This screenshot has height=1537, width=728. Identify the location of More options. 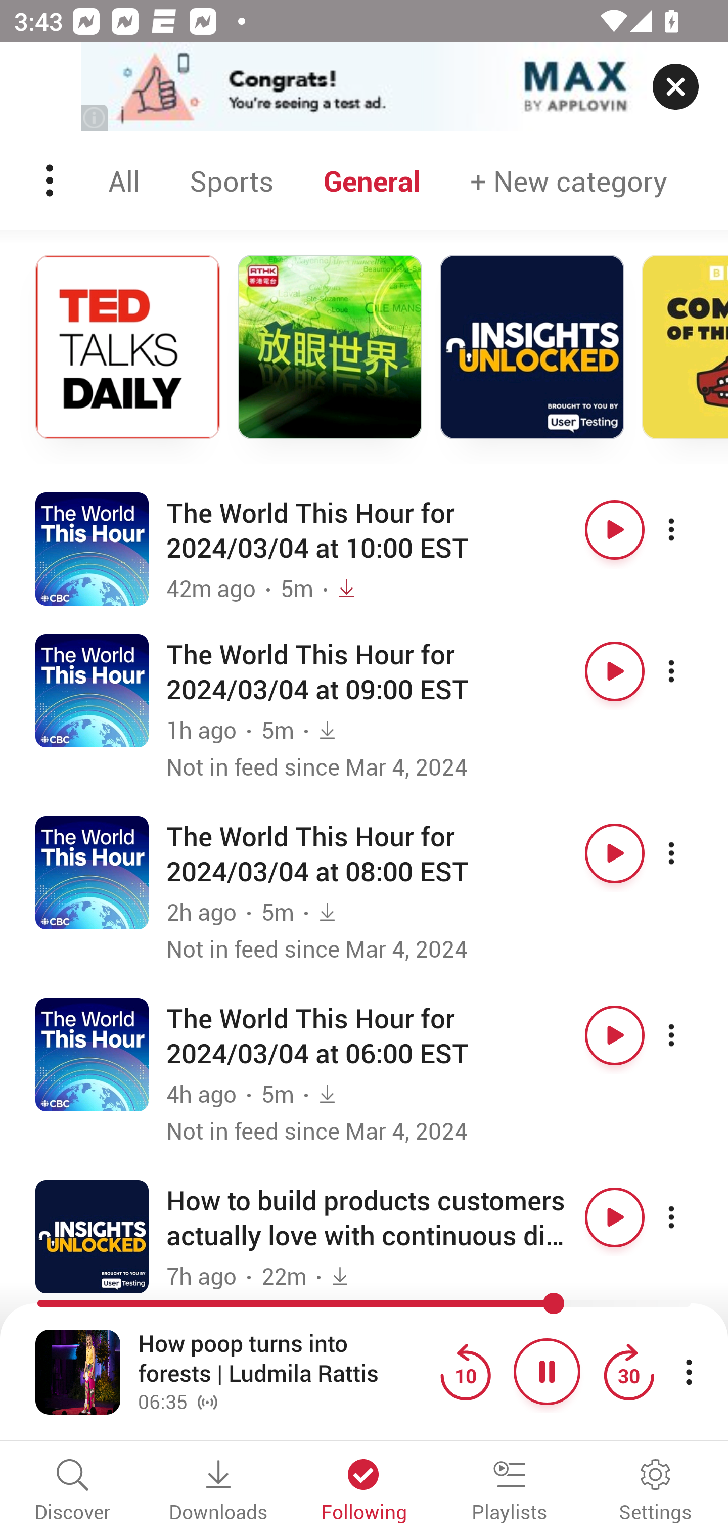
(689, 853).